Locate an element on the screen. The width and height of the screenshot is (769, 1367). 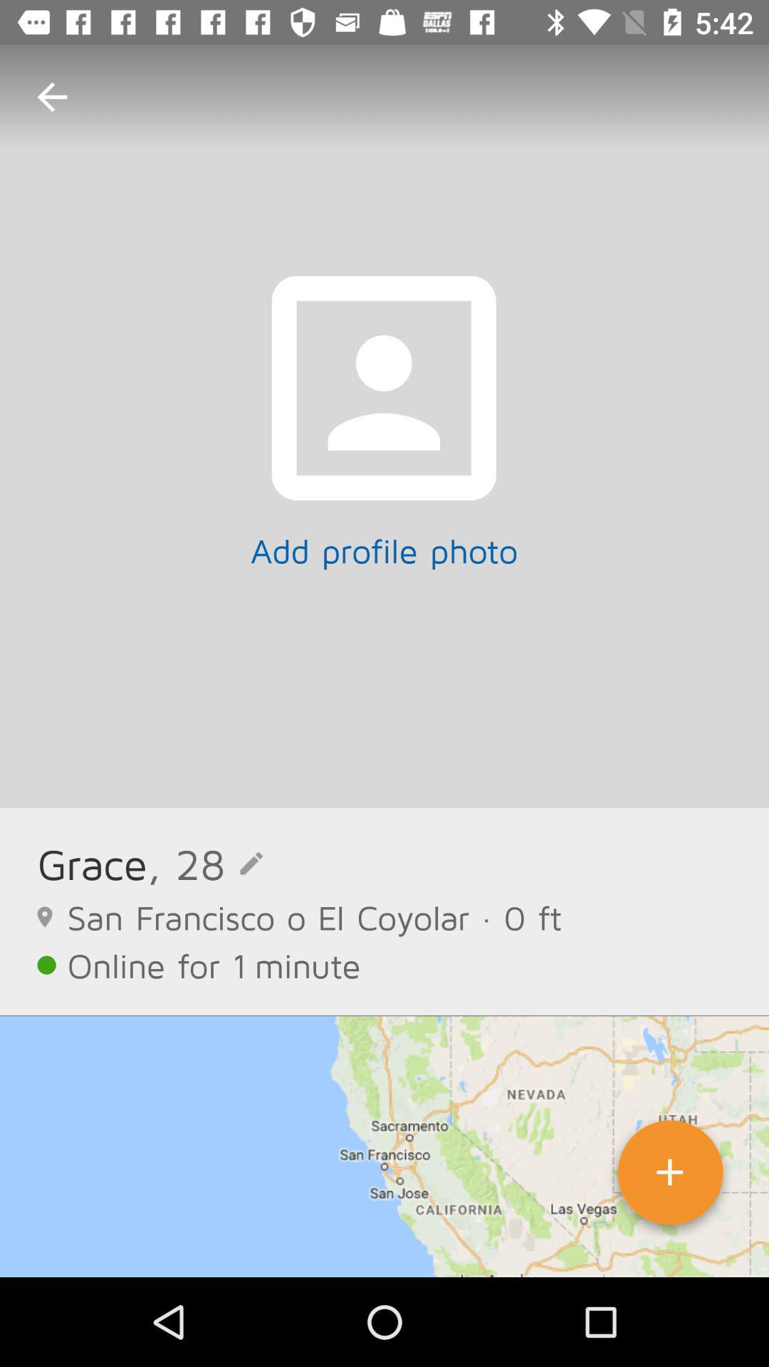
select the item to the right of grace is located at coordinates (205, 863).